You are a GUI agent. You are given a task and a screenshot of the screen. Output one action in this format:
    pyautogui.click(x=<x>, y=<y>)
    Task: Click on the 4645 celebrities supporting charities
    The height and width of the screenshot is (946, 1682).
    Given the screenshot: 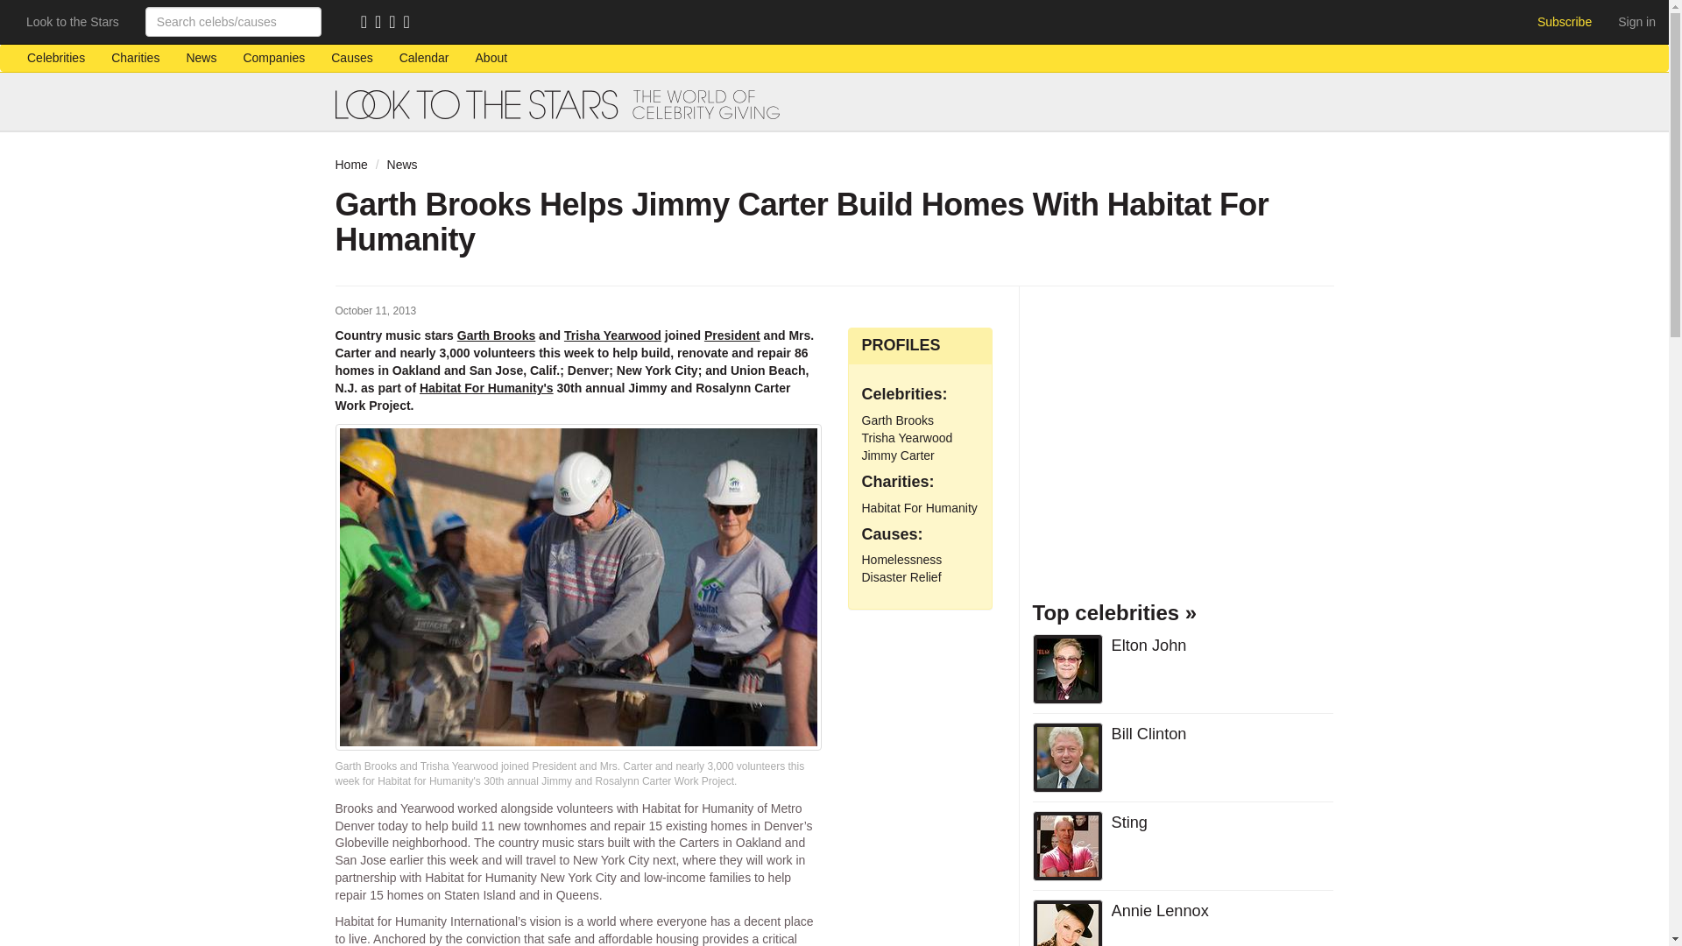 What is the action you would take?
    pyautogui.click(x=55, y=58)
    